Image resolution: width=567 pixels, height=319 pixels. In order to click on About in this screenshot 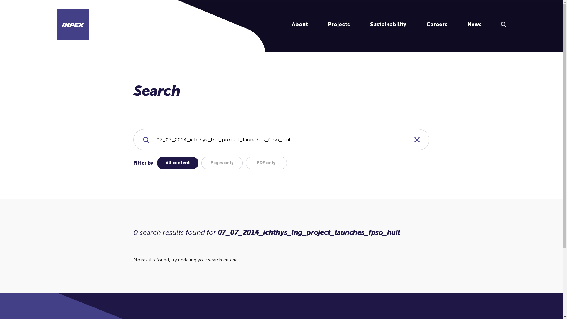, I will do `click(300, 25)`.